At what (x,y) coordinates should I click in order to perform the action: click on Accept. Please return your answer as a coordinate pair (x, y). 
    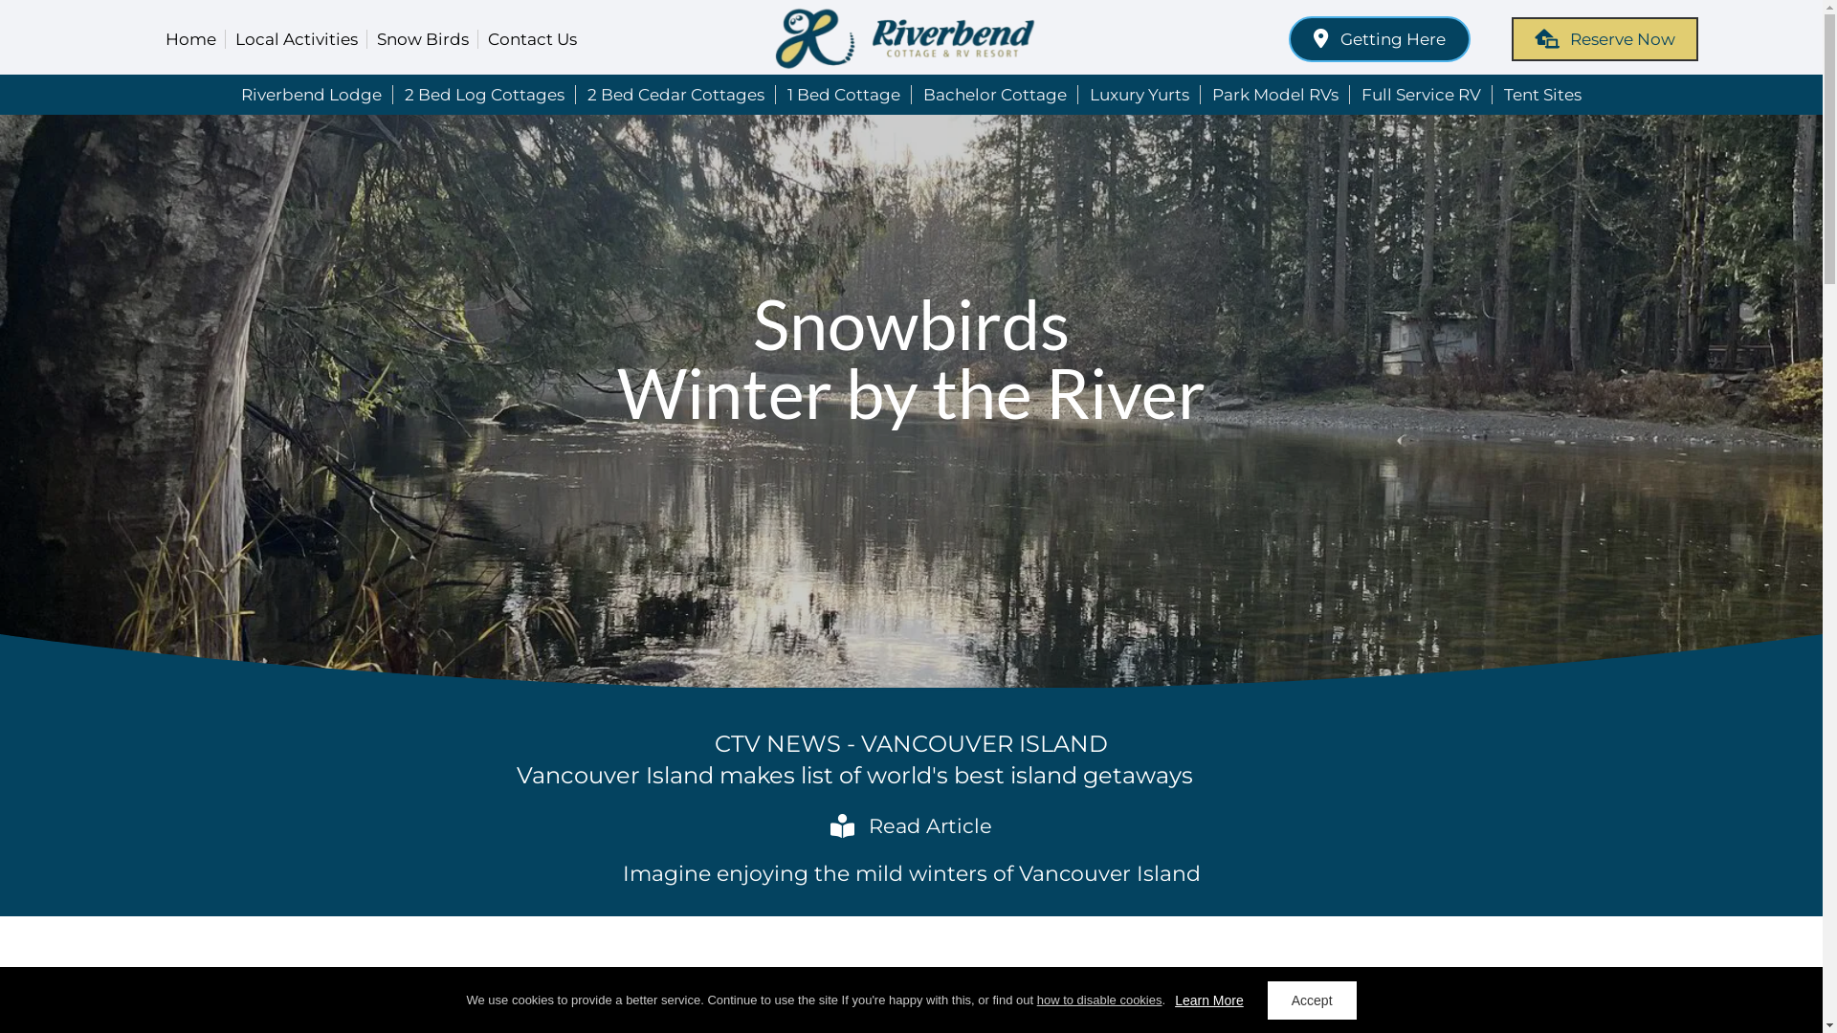
    Looking at the image, I should click on (1313, 1000).